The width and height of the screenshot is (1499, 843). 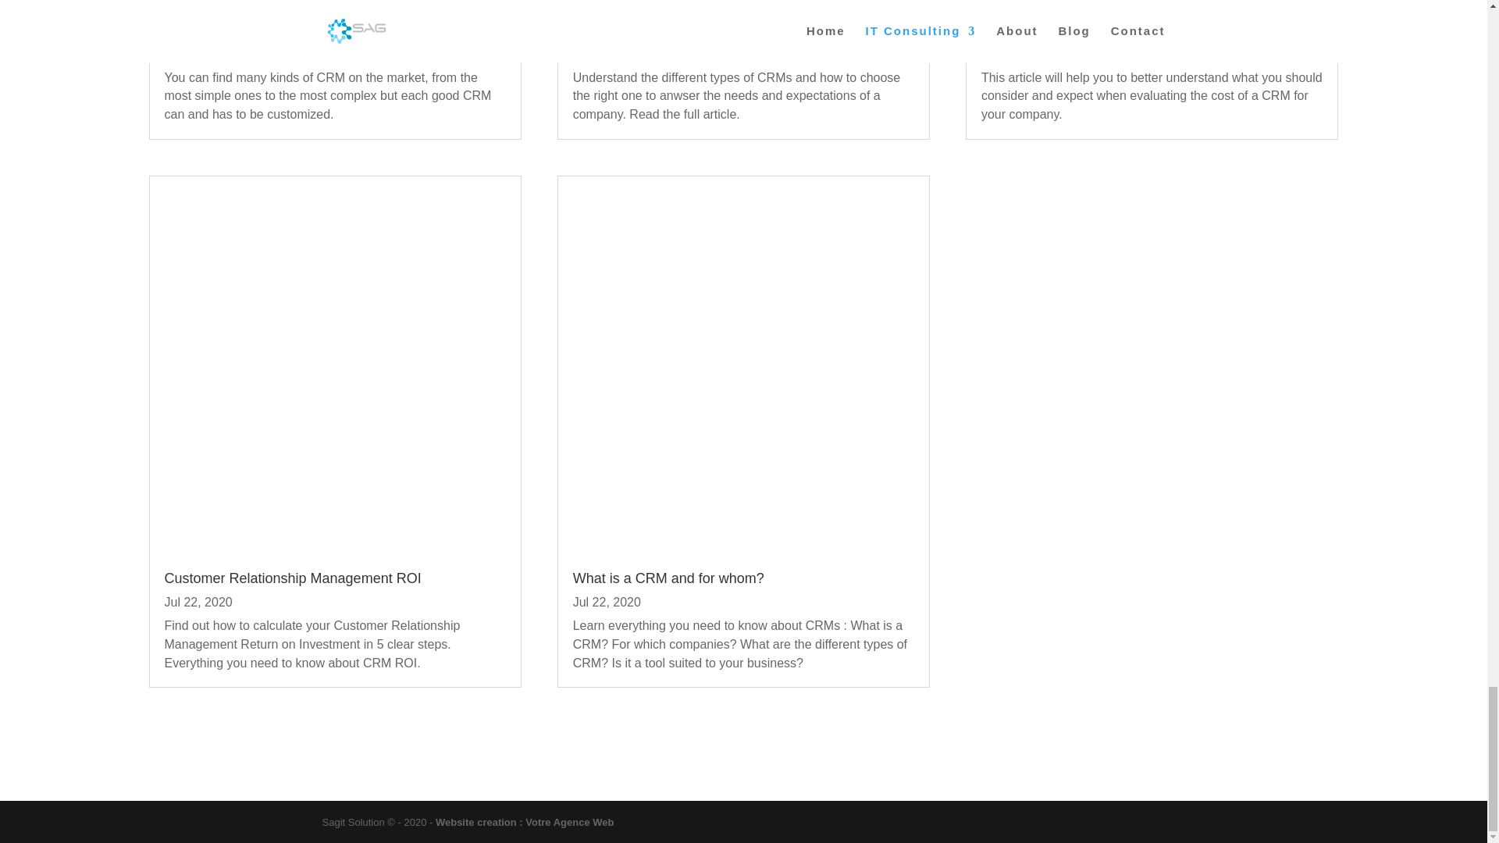 I want to click on Customer Relationship Management ROI, so click(x=292, y=578).